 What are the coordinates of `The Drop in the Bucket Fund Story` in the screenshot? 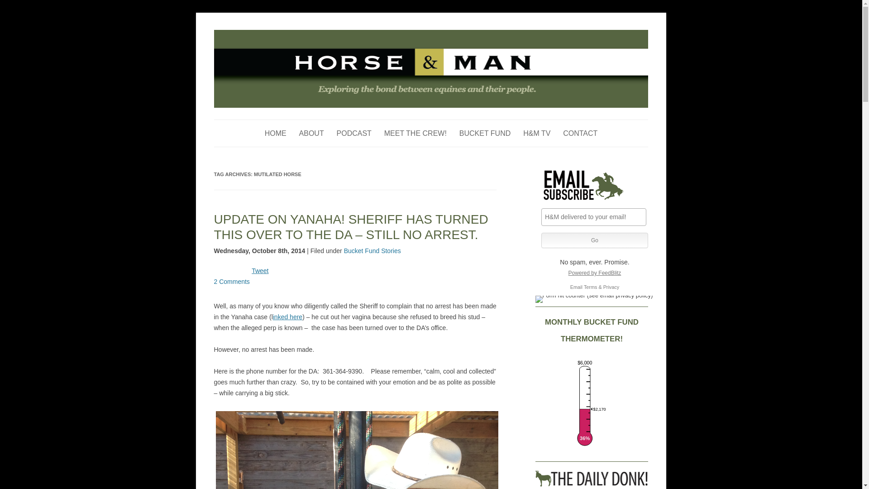 It's located at (485, 133).